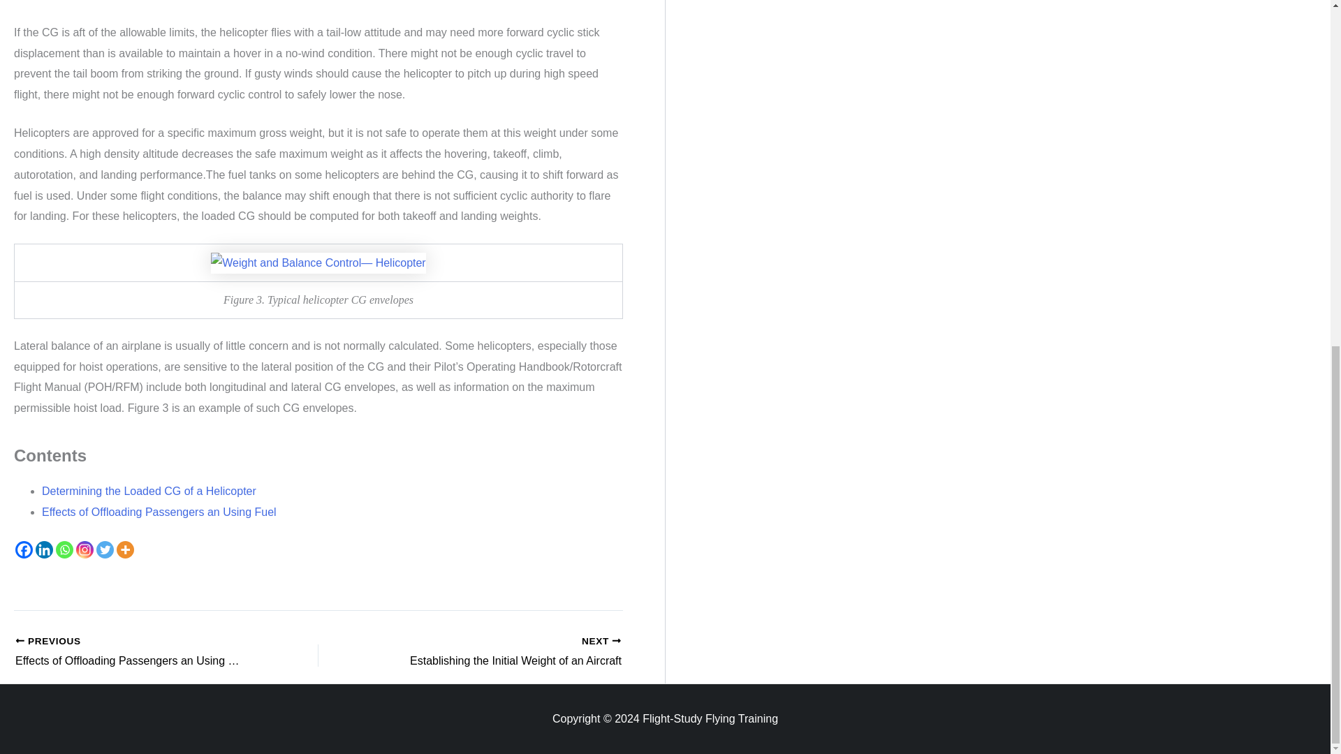  I want to click on Establishing the Initial Weight of an Aircraft, so click(126, 550).